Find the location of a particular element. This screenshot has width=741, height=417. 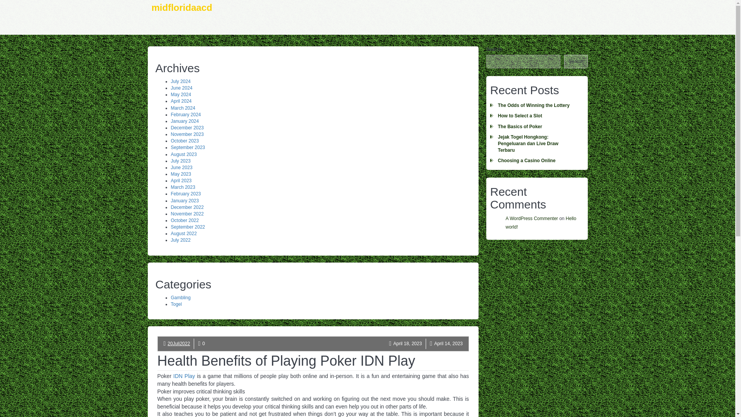

September 2022 is located at coordinates (188, 227).